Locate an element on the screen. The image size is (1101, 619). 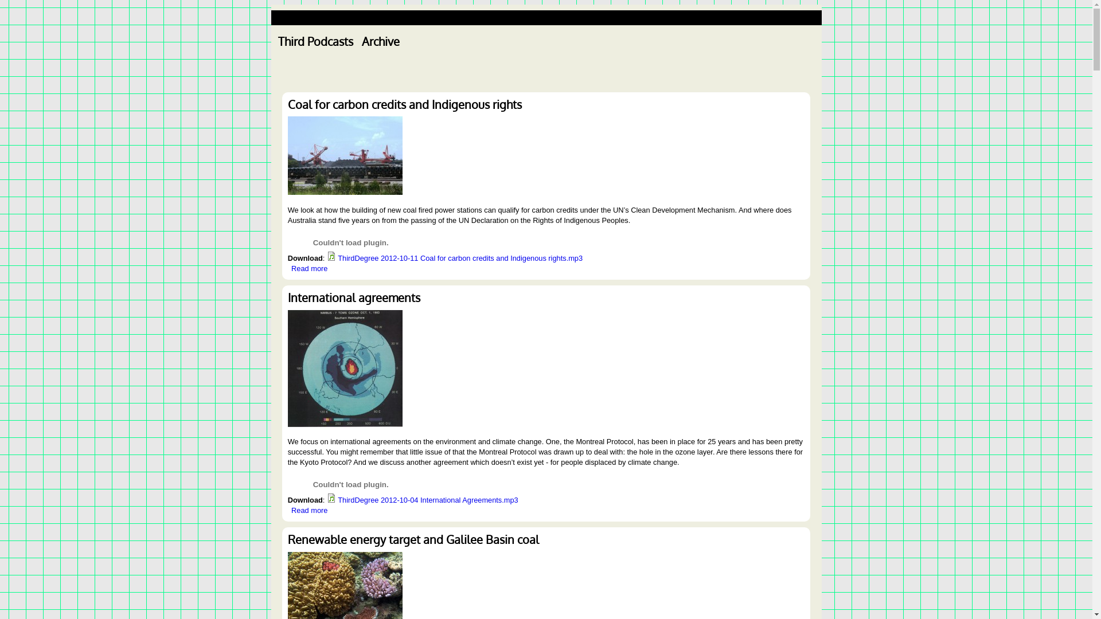
ThirdDegree 2012-10-04 International Agreements.mp3 is located at coordinates (428, 500).